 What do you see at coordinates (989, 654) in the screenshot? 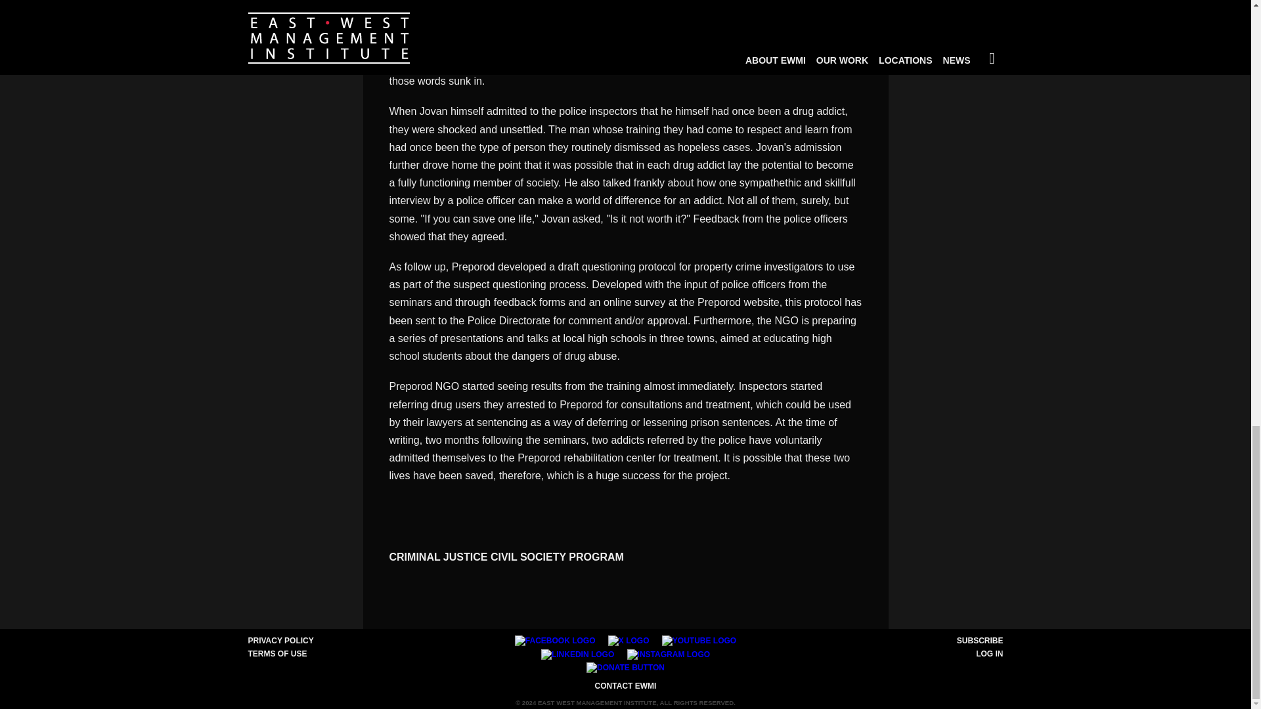
I see `LOG IN` at bounding box center [989, 654].